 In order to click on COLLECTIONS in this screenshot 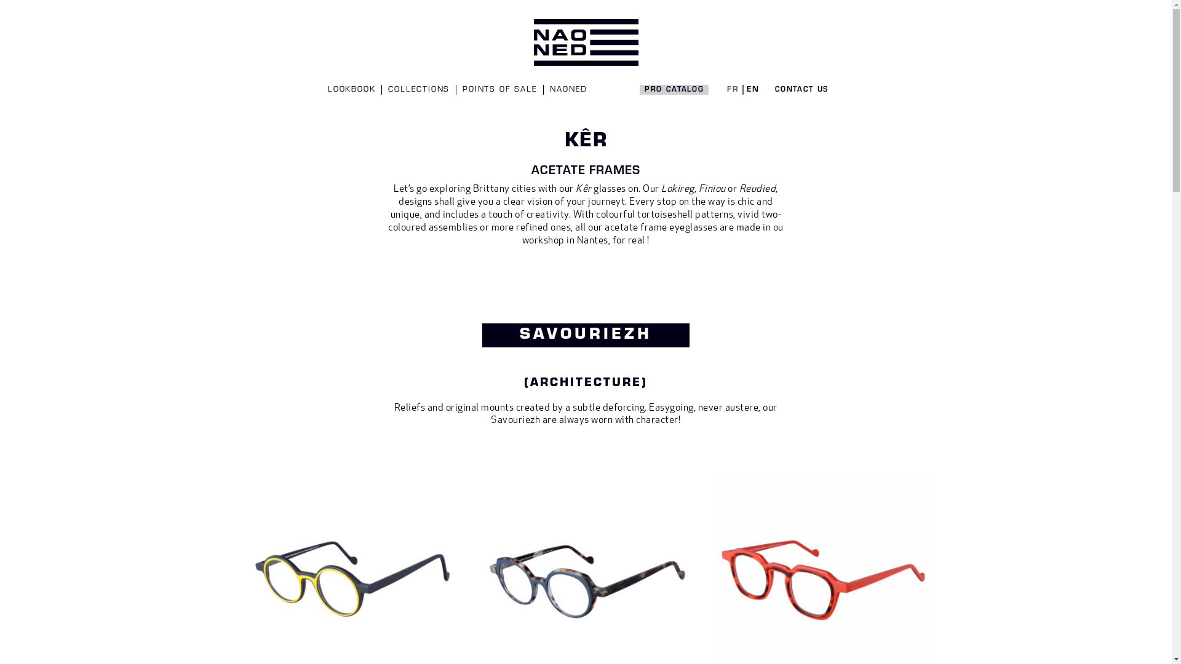, I will do `click(419, 90)`.